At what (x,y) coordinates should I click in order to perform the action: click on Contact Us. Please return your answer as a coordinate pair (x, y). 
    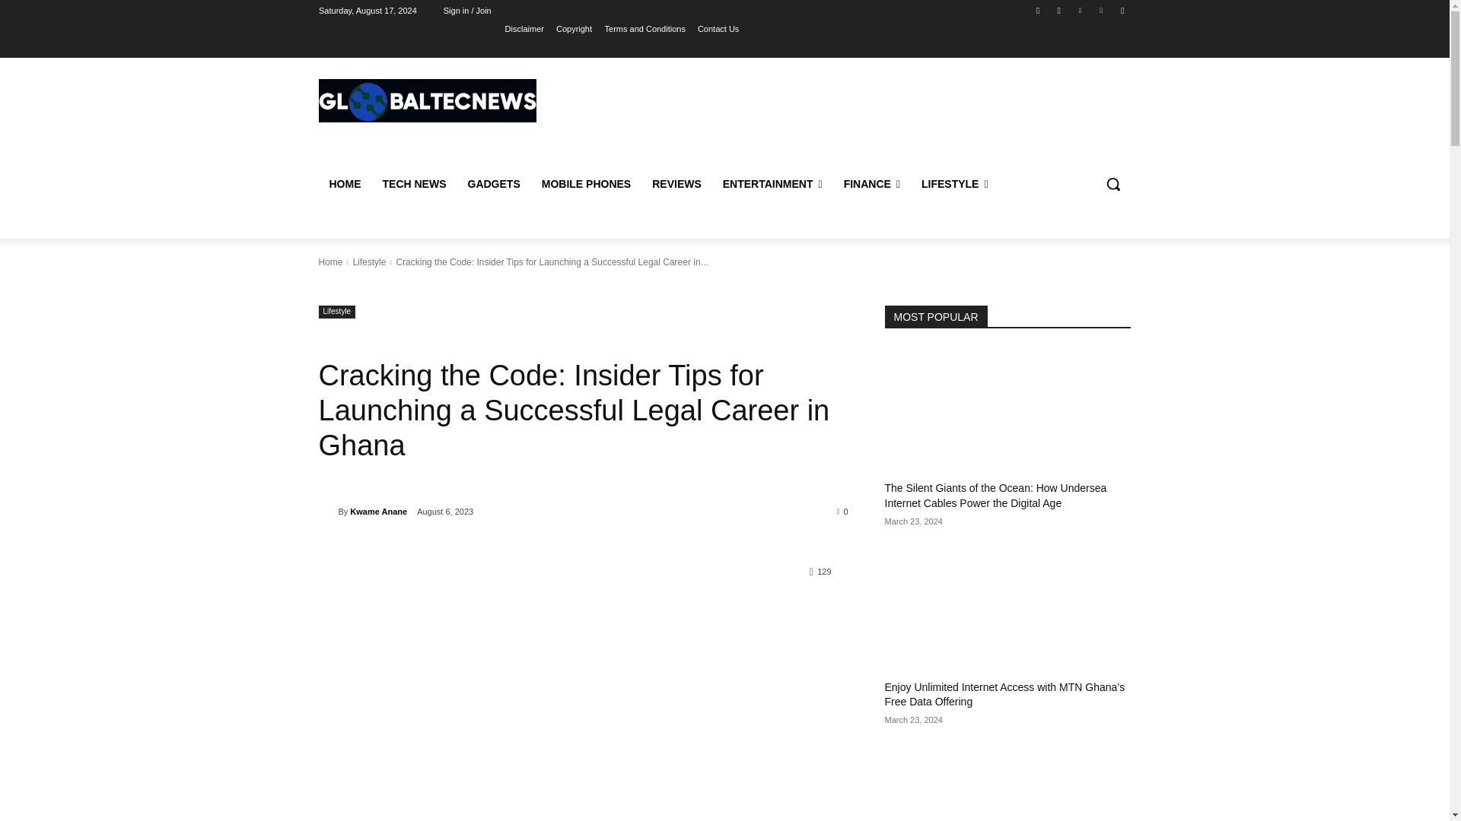
    Looking at the image, I should click on (718, 28).